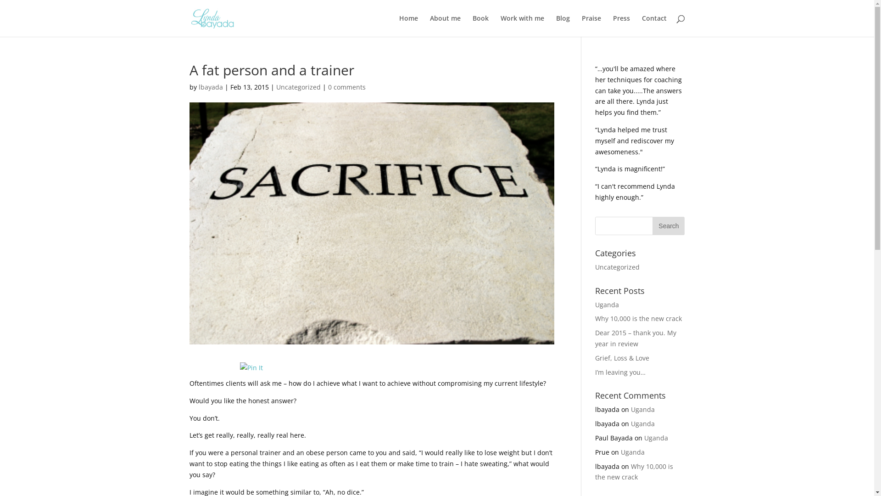 This screenshot has width=881, height=496. I want to click on Uganda, so click(643, 423).